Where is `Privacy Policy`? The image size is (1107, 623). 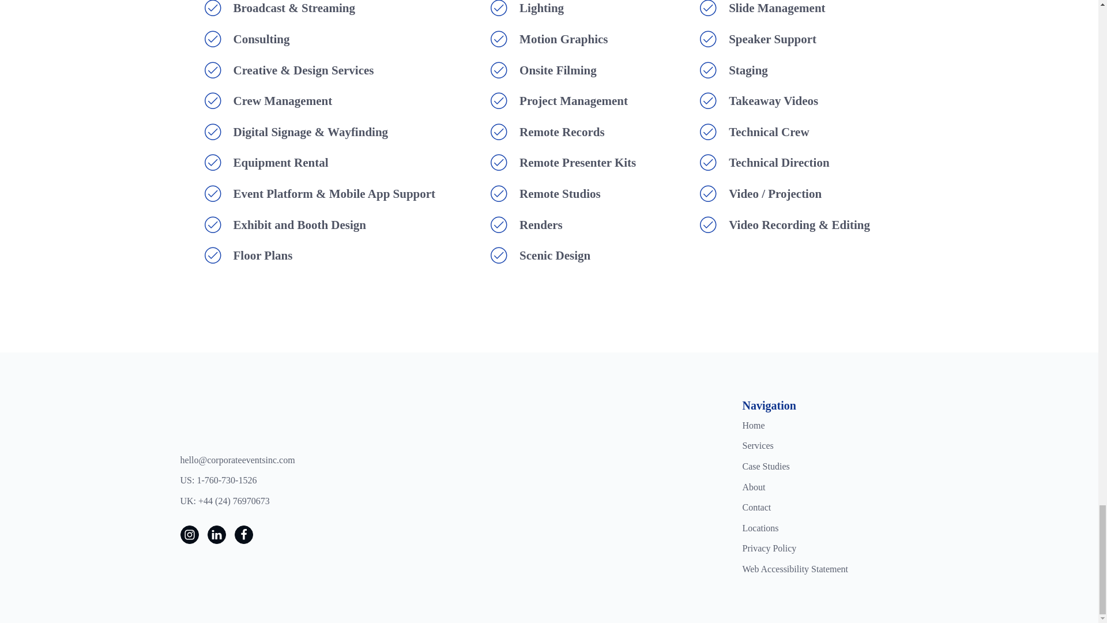
Privacy Policy is located at coordinates (770, 549).